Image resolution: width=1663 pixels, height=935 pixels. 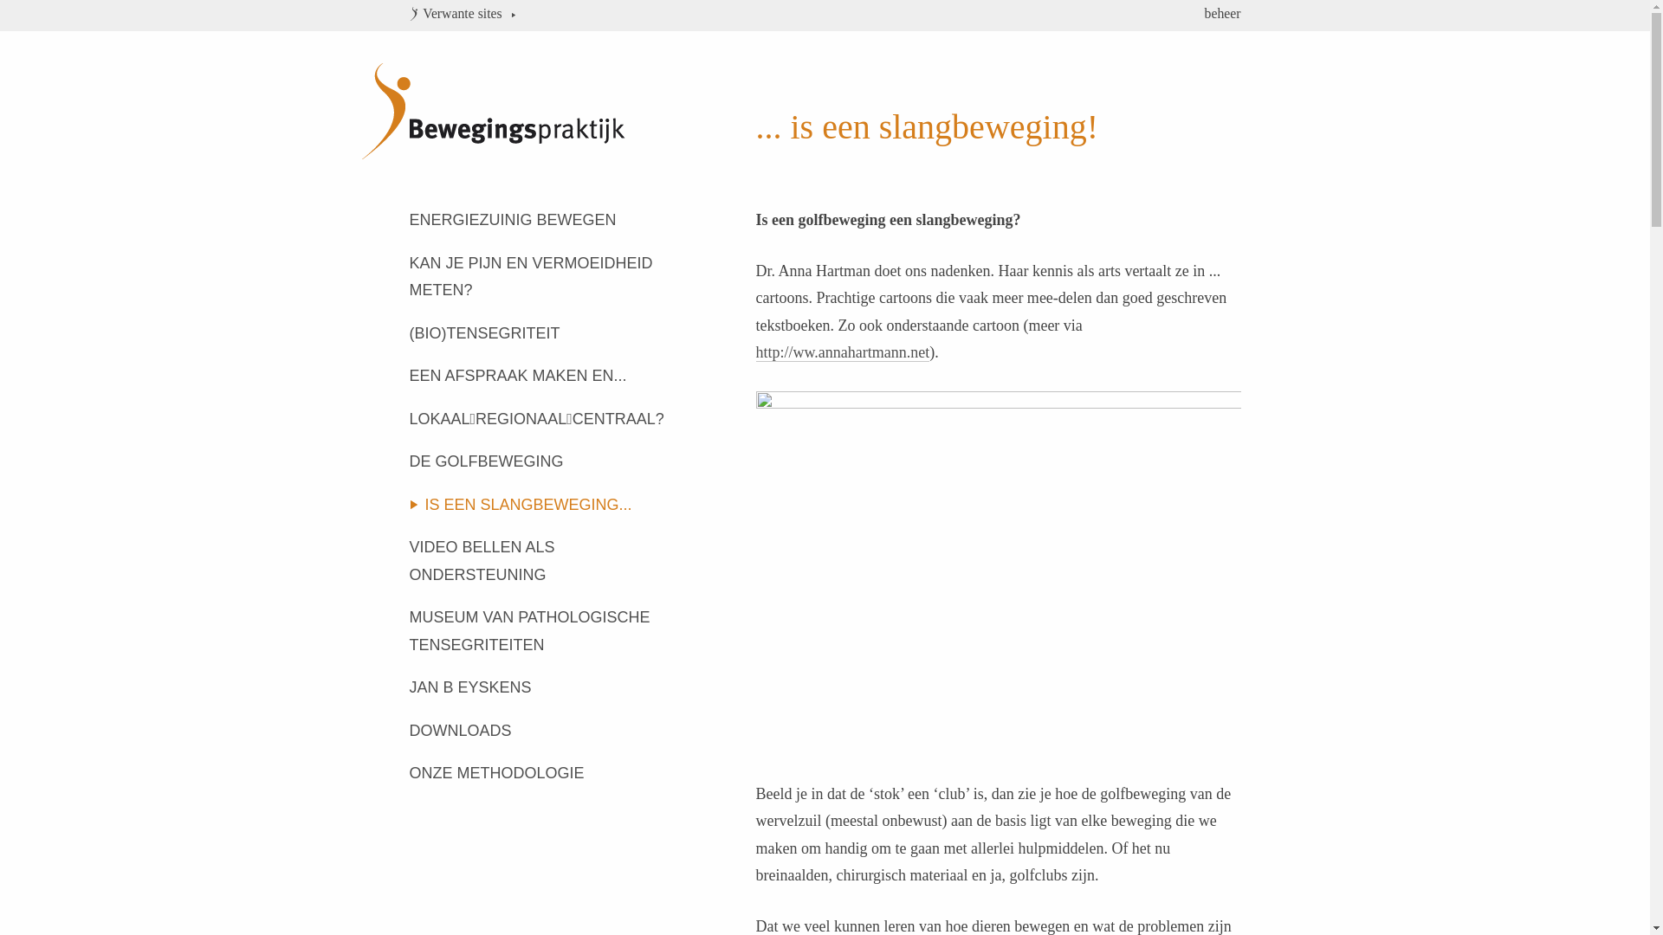 I want to click on DE GOLFBEWEGING, so click(x=540, y=462).